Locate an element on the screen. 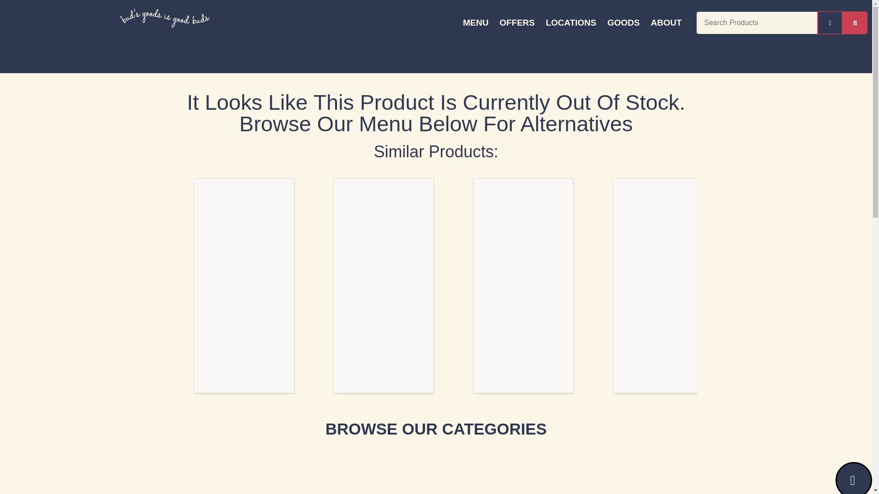 This screenshot has width=879, height=494. ABOUT is located at coordinates (666, 22).